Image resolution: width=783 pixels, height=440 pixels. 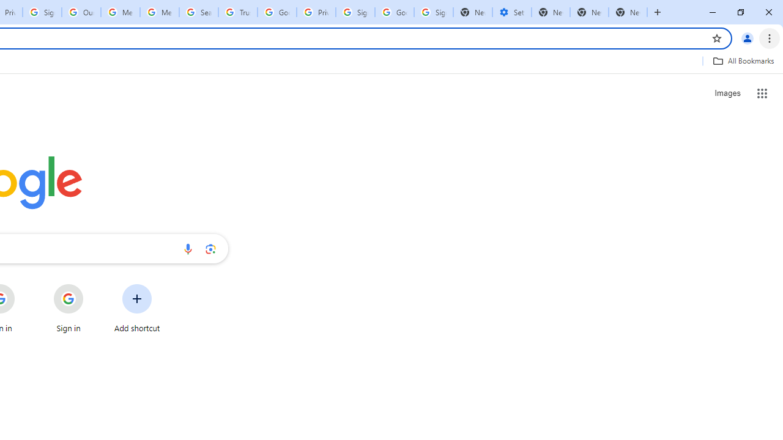 I want to click on Sign in - Google Accounts, so click(x=42, y=12).